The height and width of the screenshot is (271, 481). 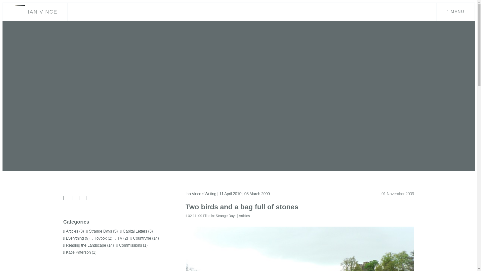 I want to click on IAN VINCE, so click(x=43, y=12).